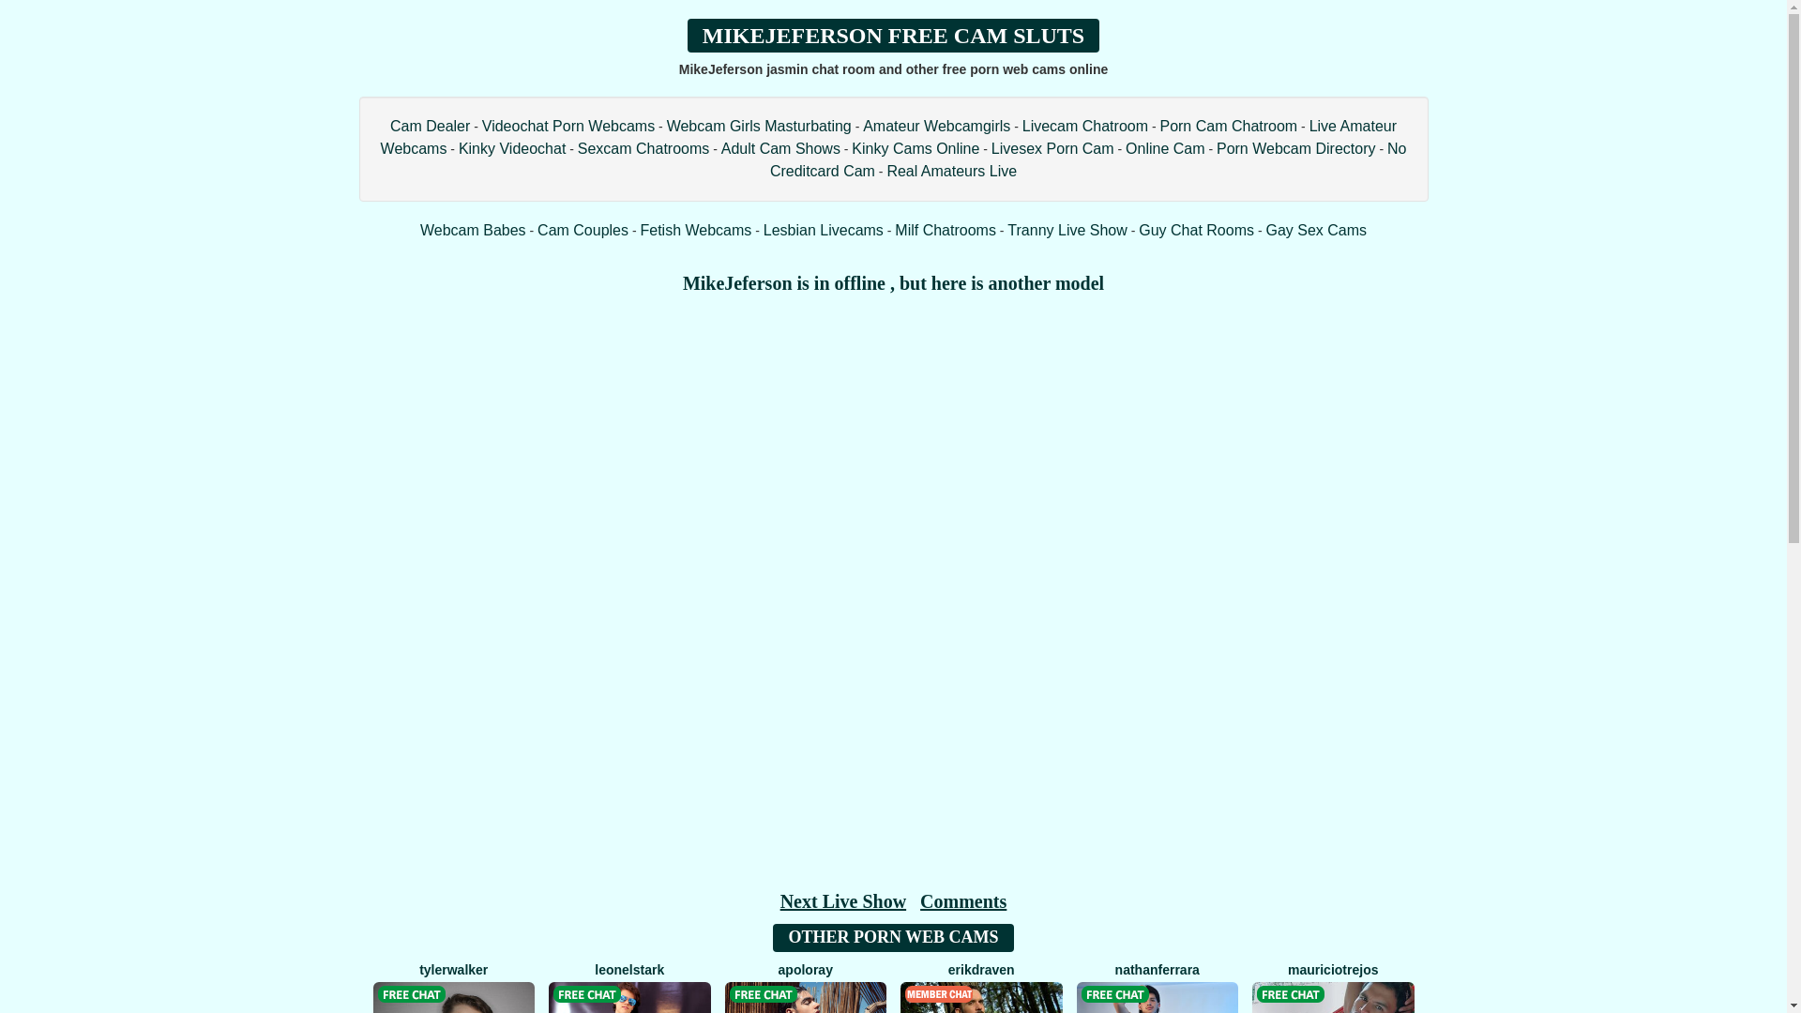 The image size is (1801, 1013). I want to click on Livecam Chatroom, so click(1085, 126).